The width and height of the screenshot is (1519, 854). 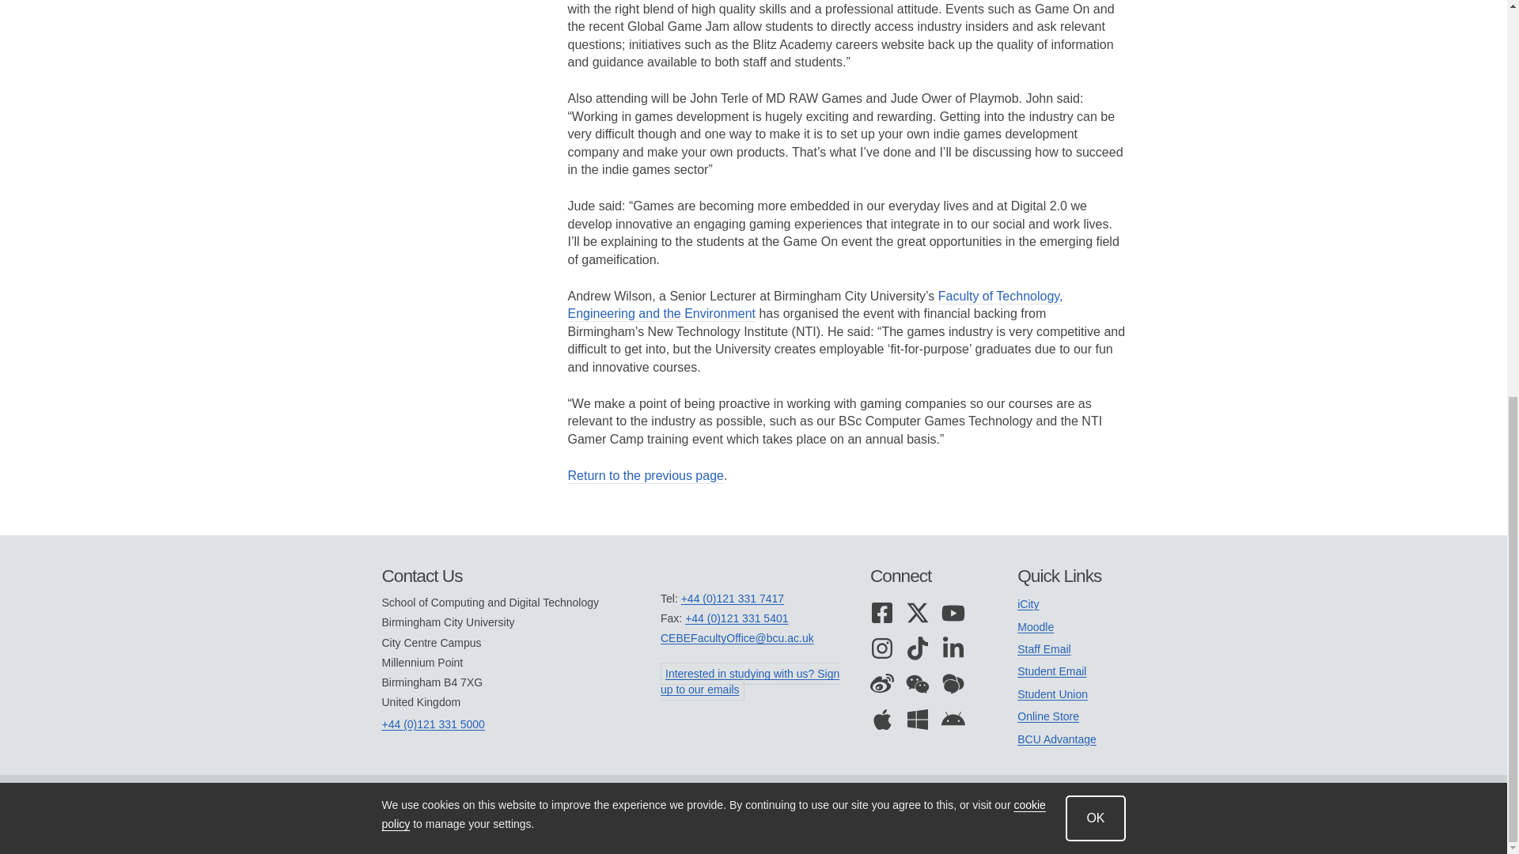 What do you see at coordinates (1071, 576) in the screenshot?
I see `Quick Links` at bounding box center [1071, 576].